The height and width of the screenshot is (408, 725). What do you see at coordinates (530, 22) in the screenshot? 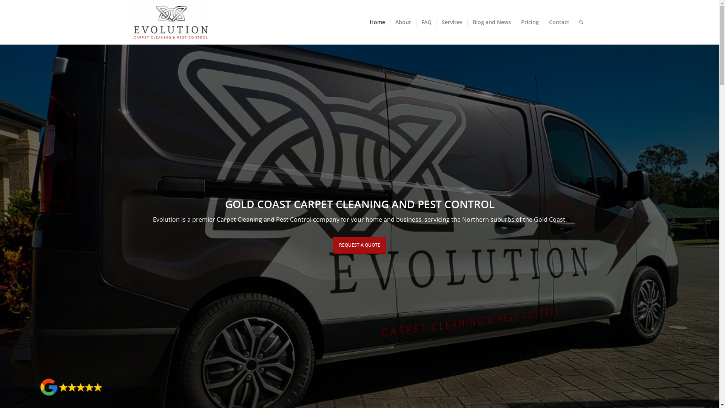
I see `Pricing` at bounding box center [530, 22].